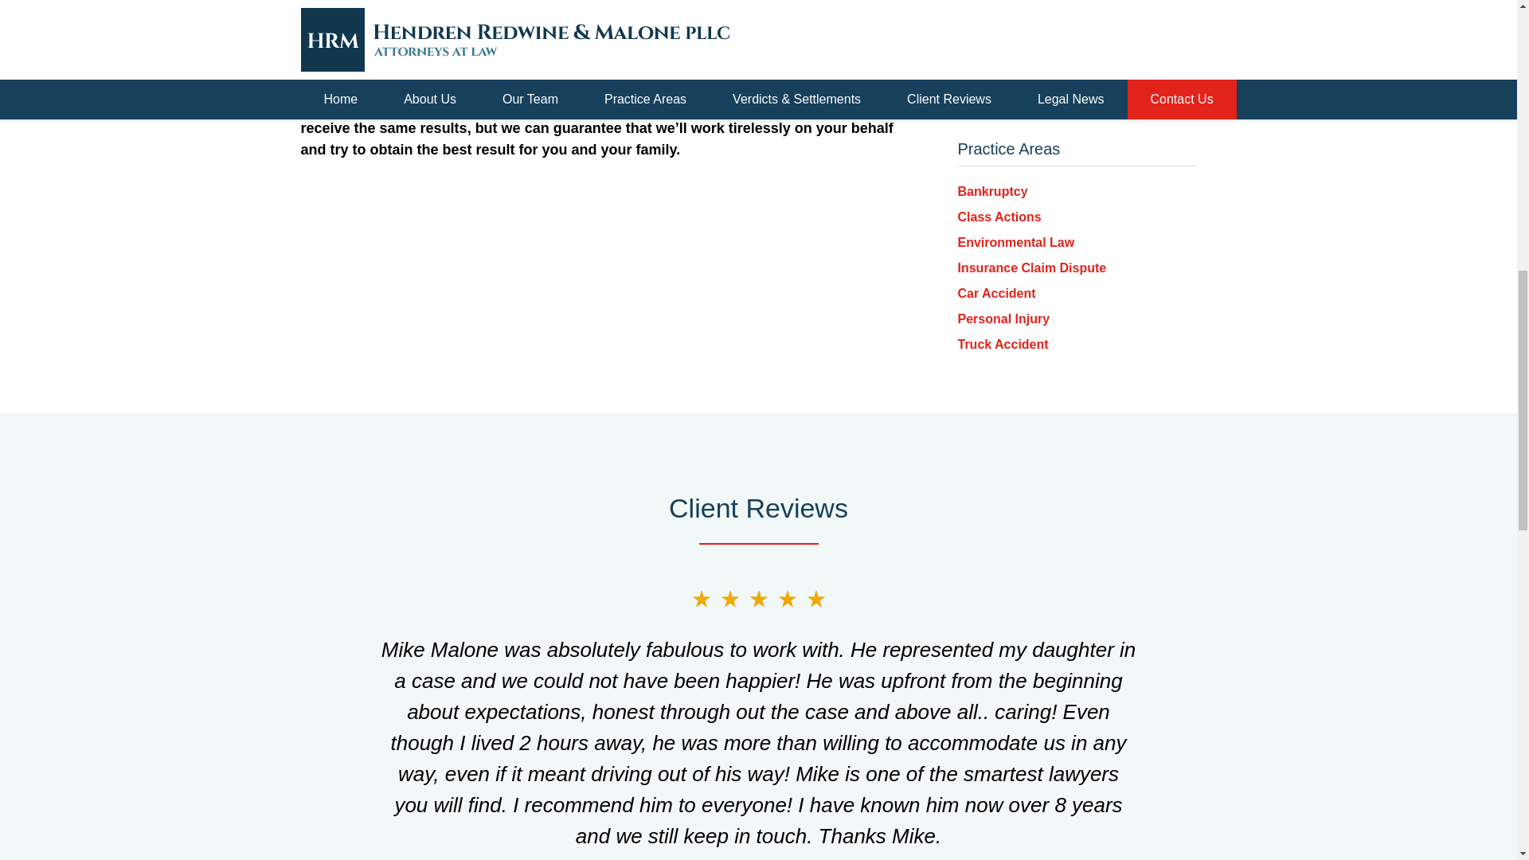 This screenshot has width=1529, height=860. What do you see at coordinates (1003, 319) in the screenshot?
I see `Personal Injury` at bounding box center [1003, 319].